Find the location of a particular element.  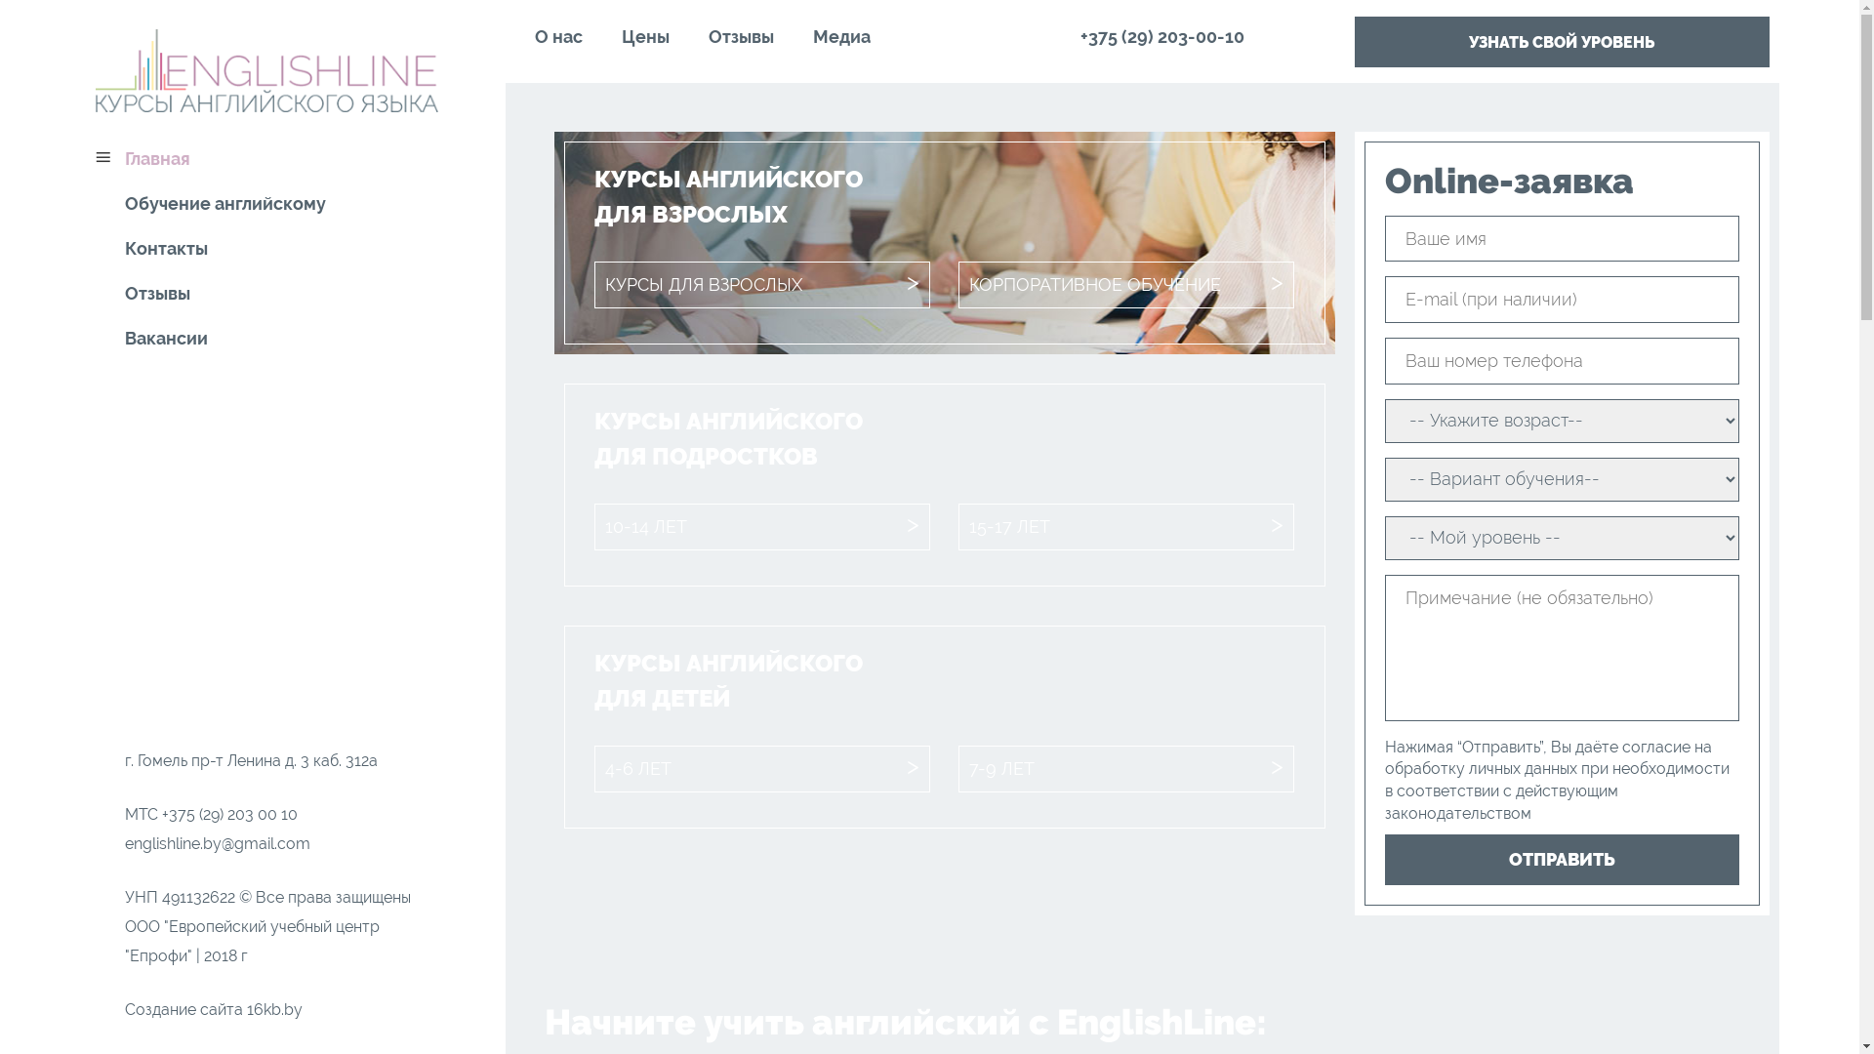

+375 (29) 203-00-10 is located at coordinates (1202, 37).